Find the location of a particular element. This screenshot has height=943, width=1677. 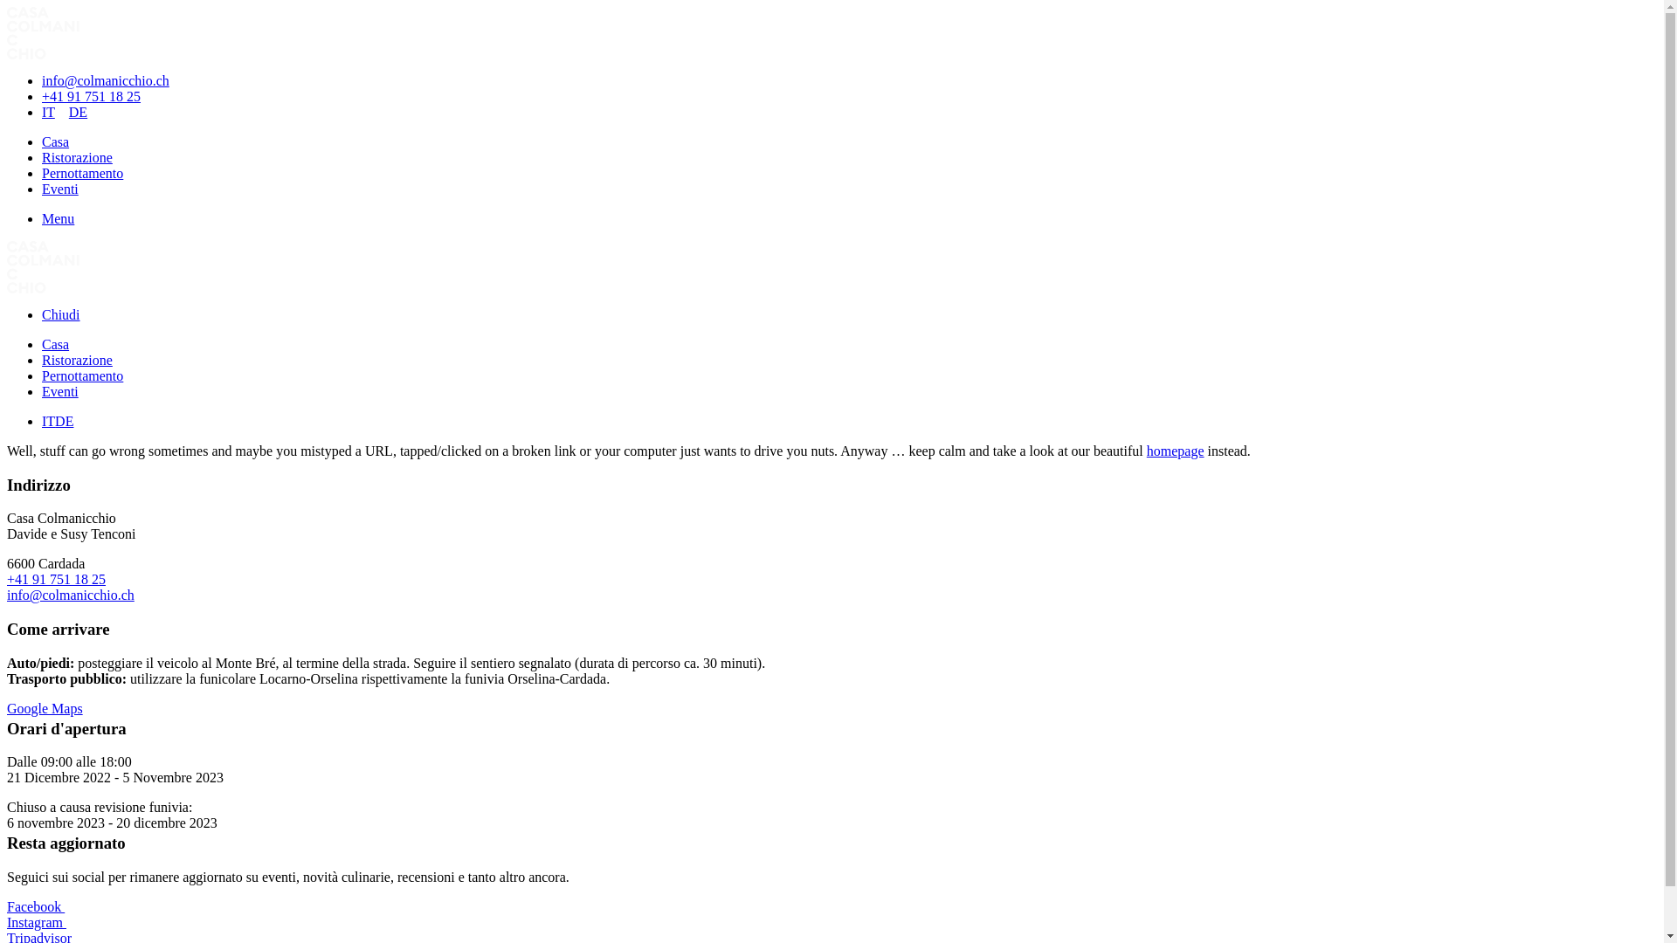

Casa is located at coordinates (56, 141).